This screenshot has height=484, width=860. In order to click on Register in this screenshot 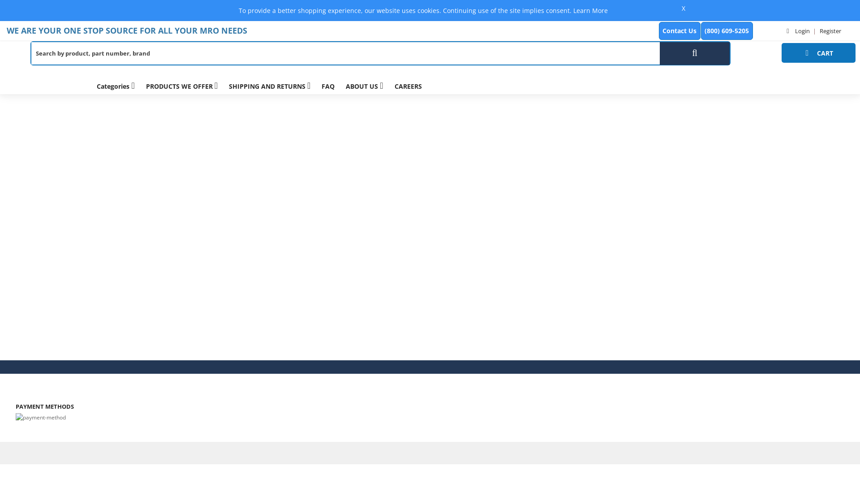, I will do `click(830, 31)`.